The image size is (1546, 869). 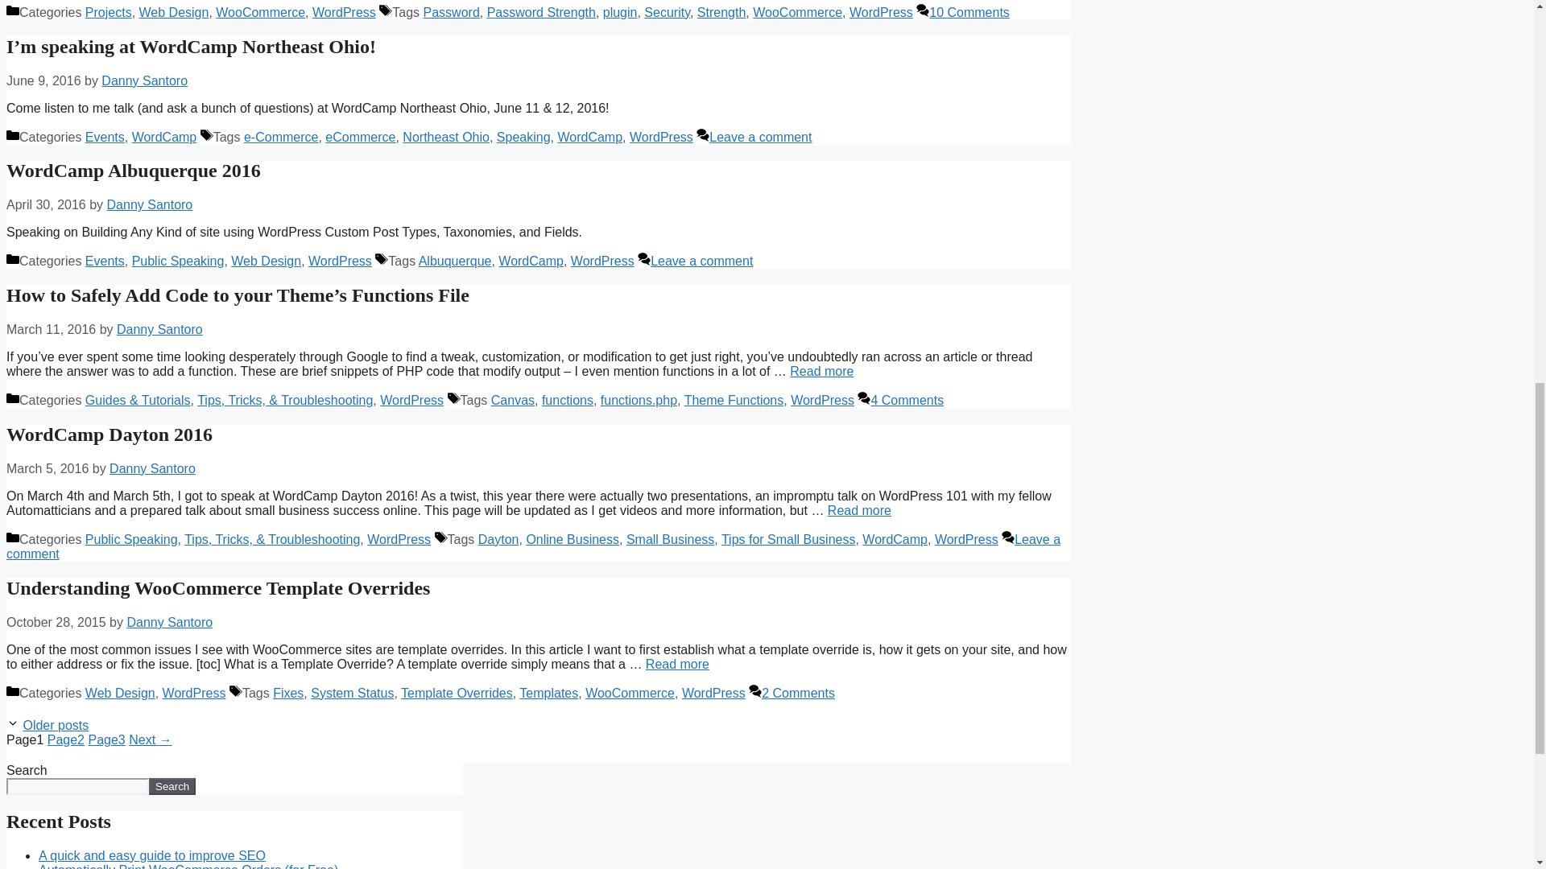 I want to click on Understanding WooCommerce Template Overrides, so click(x=678, y=663).